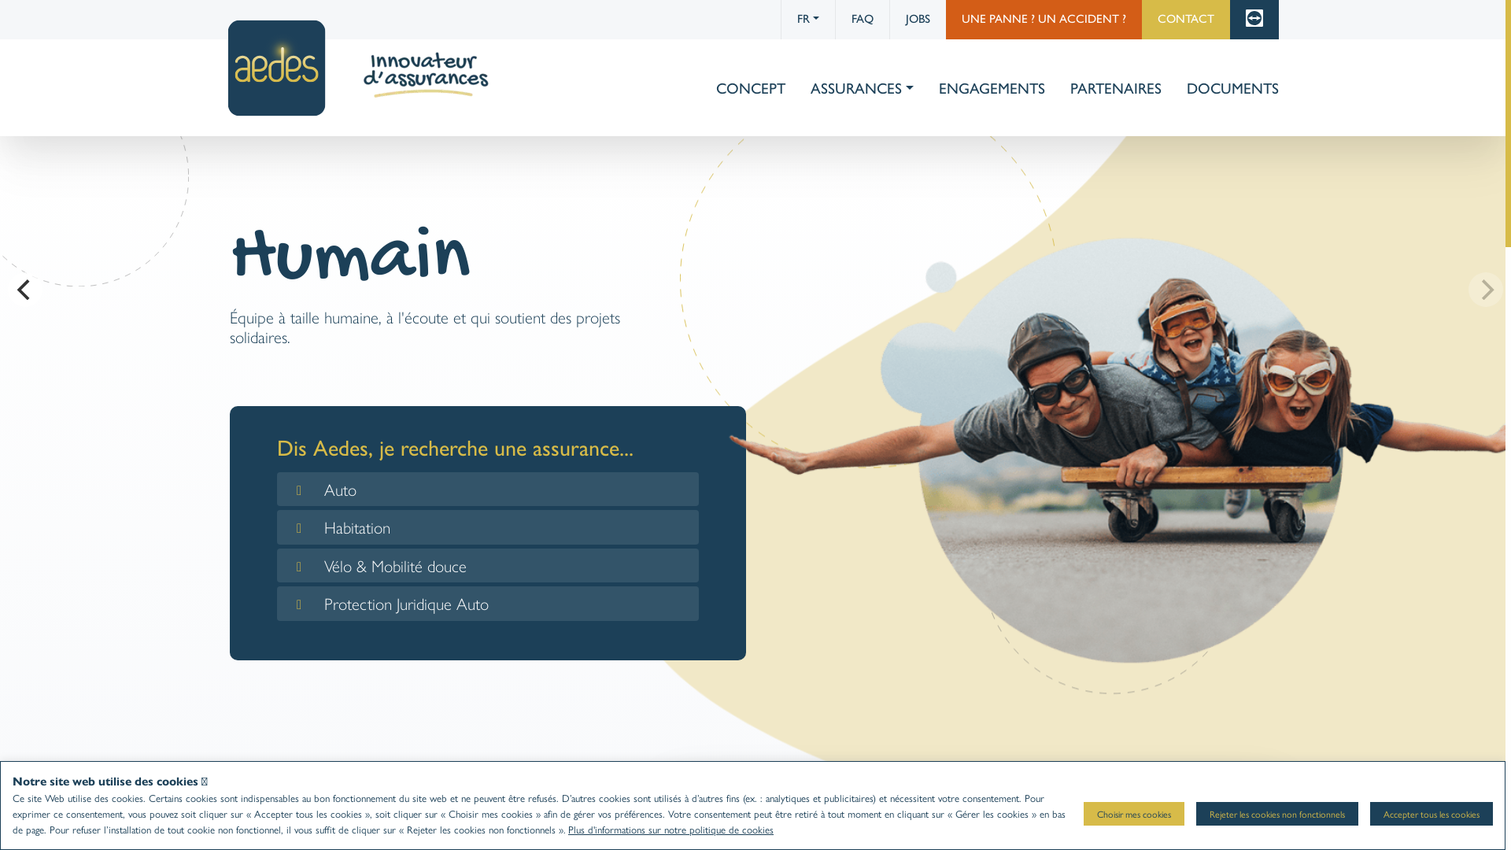 Image resolution: width=1511 pixels, height=850 pixels. I want to click on Rejeter les cookies non fonctionnels, so click(1277, 814).